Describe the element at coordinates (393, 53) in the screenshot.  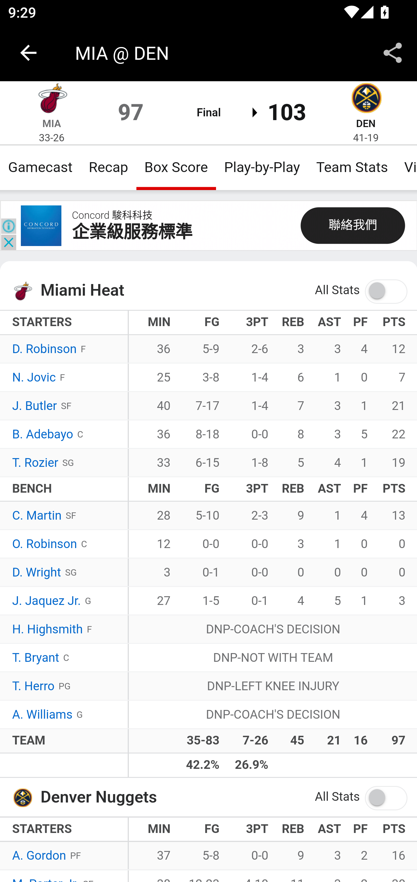
I see `Share` at that location.